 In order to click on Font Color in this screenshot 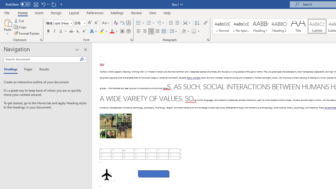, I will do `click(114, 31)`.